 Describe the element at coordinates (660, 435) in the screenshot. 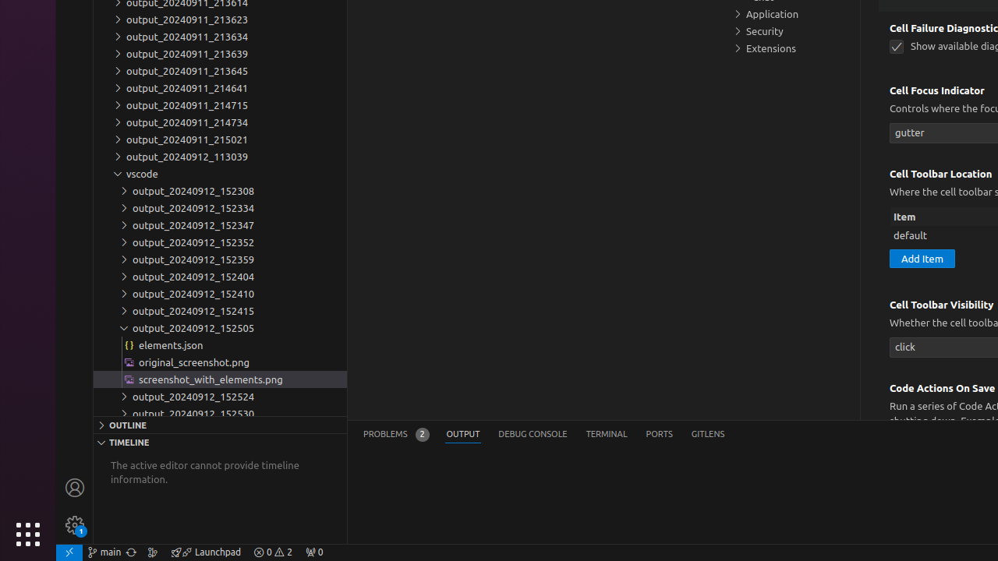

I see `Ports` at that location.